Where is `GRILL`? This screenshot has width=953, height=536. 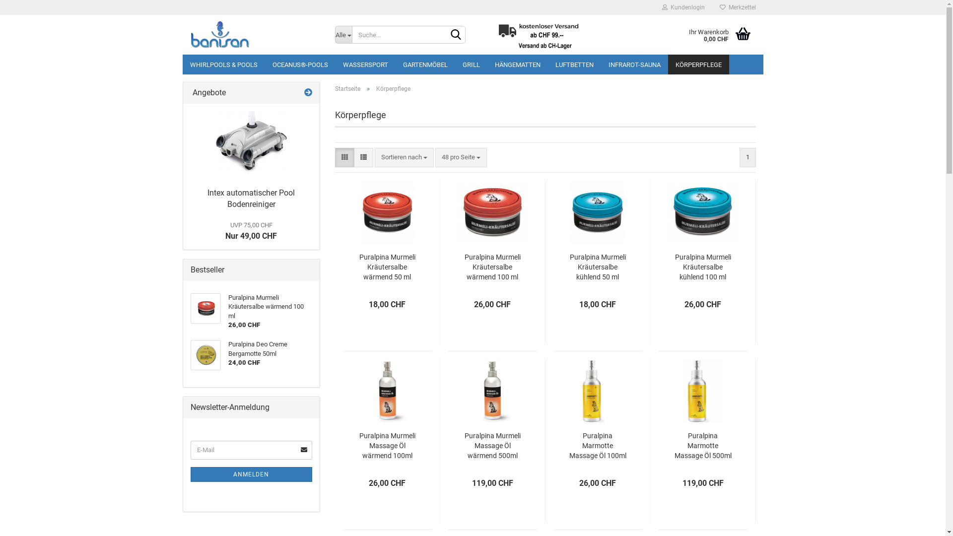
GRILL is located at coordinates (471, 65).